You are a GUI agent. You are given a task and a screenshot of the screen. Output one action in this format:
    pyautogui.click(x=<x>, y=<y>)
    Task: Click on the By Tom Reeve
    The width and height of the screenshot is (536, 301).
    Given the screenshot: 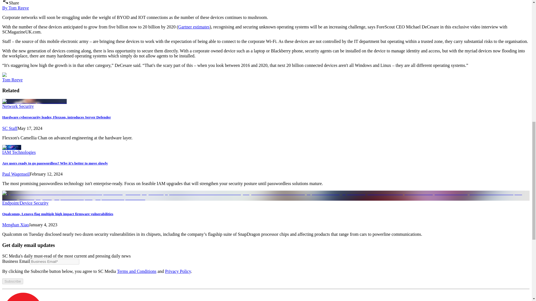 What is the action you would take?
    pyautogui.click(x=15, y=8)
    